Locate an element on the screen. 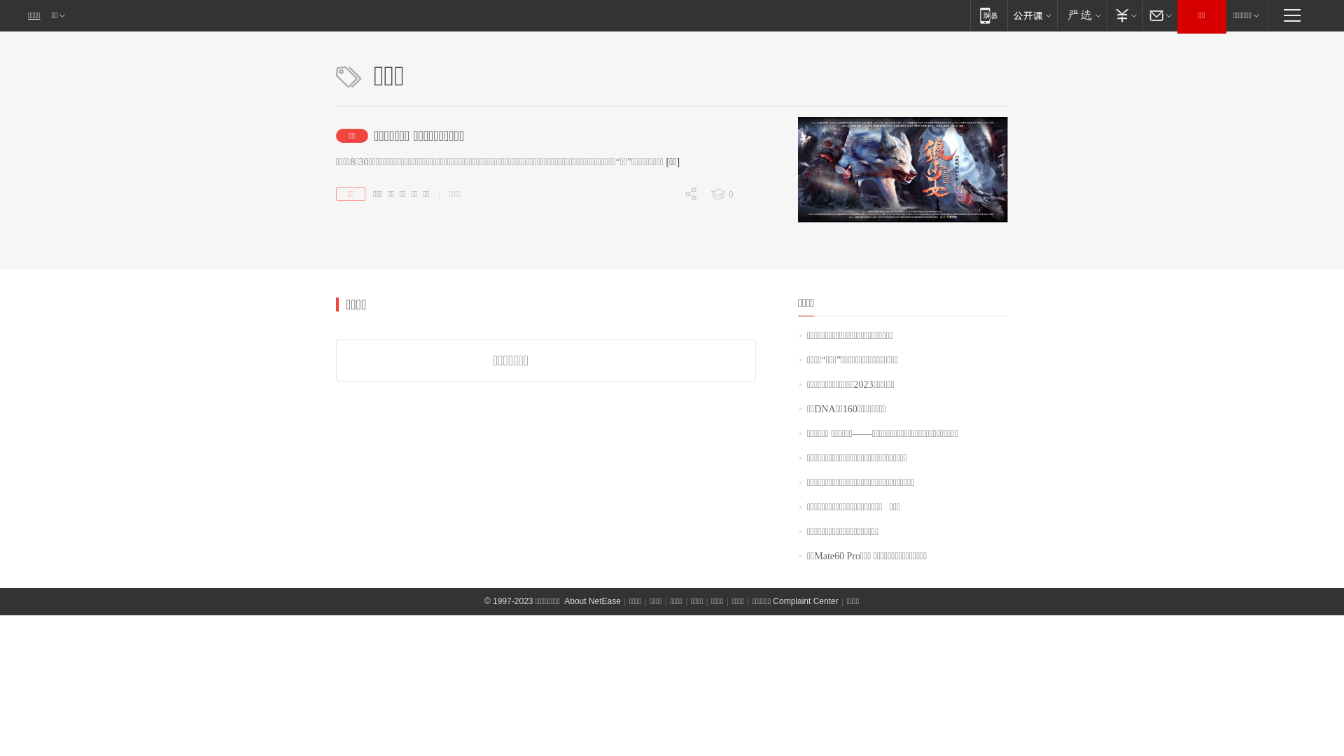  0 is located at coordinates (663, 218).